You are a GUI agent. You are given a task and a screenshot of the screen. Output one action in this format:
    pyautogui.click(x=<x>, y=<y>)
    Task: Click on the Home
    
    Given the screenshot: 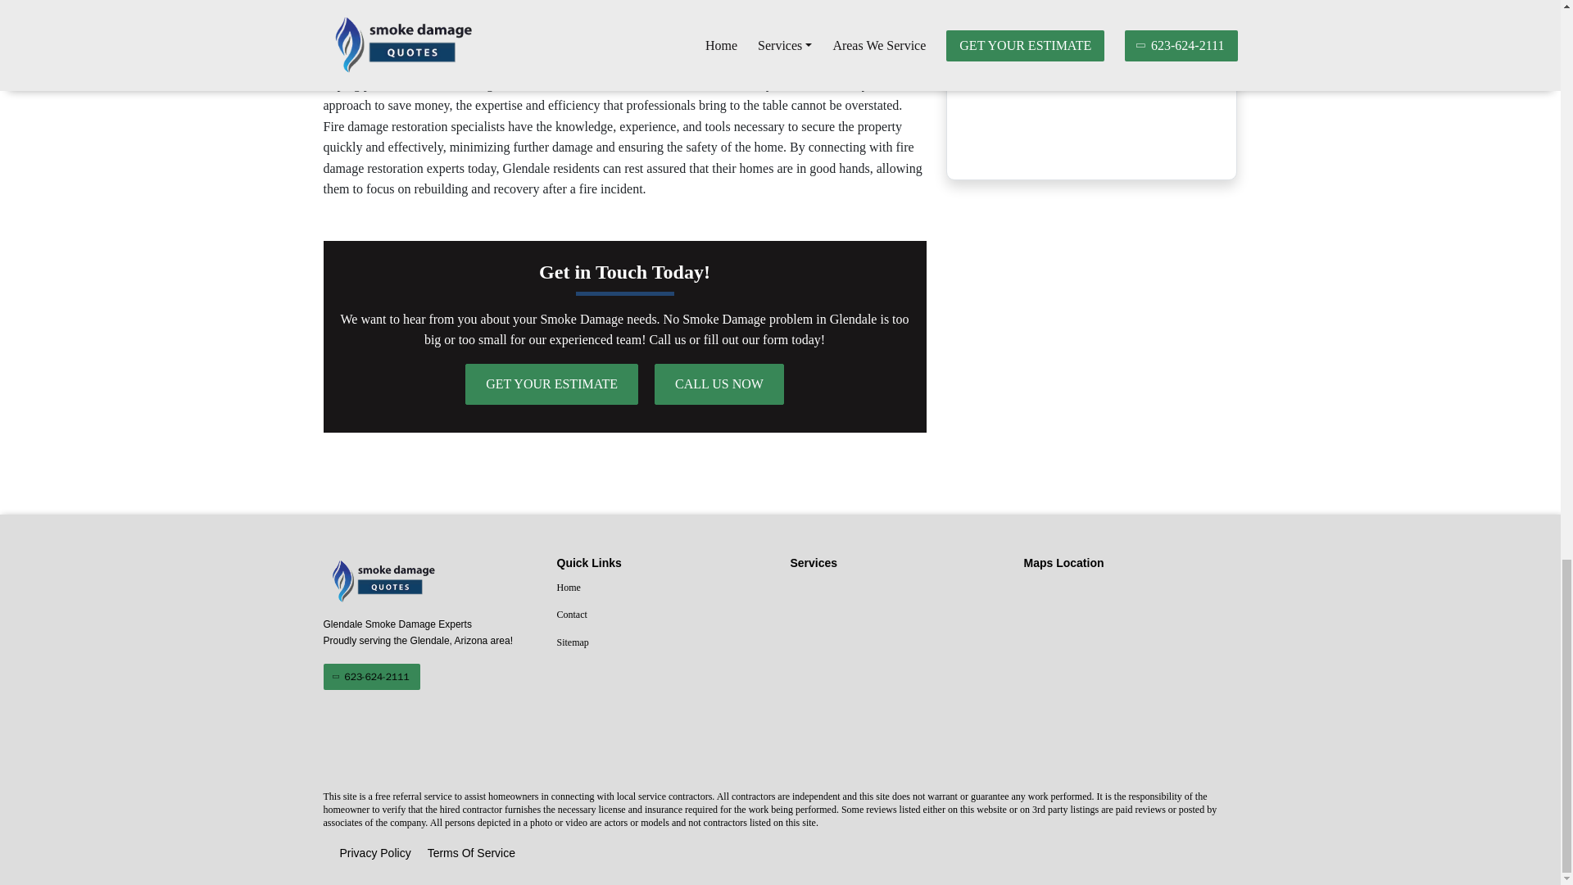 What is the action you would take?
    pyautogui.click(x=664, y=588)
    